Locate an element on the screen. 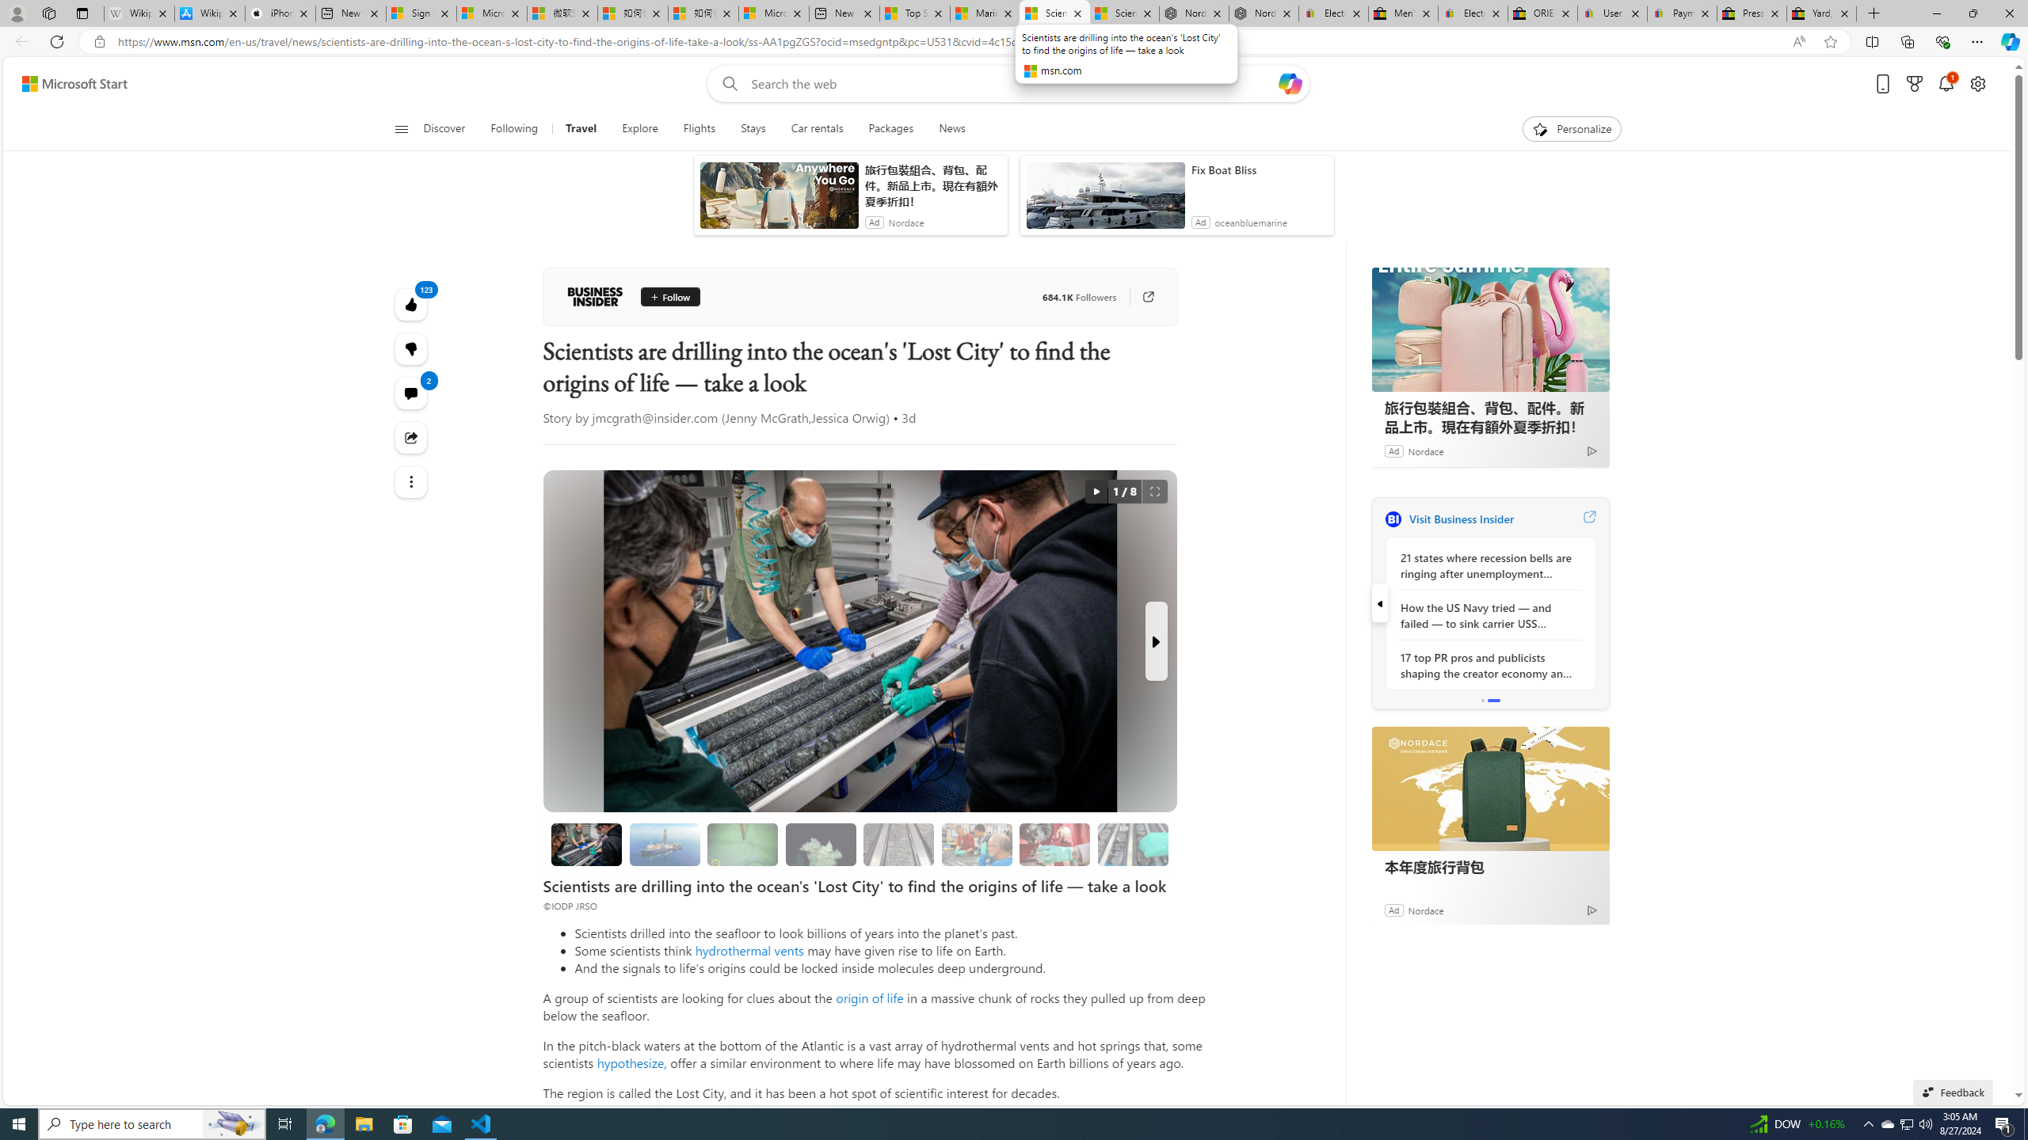  Payments Terms of Use | eBay.com is located at coordinates (1683, 13).